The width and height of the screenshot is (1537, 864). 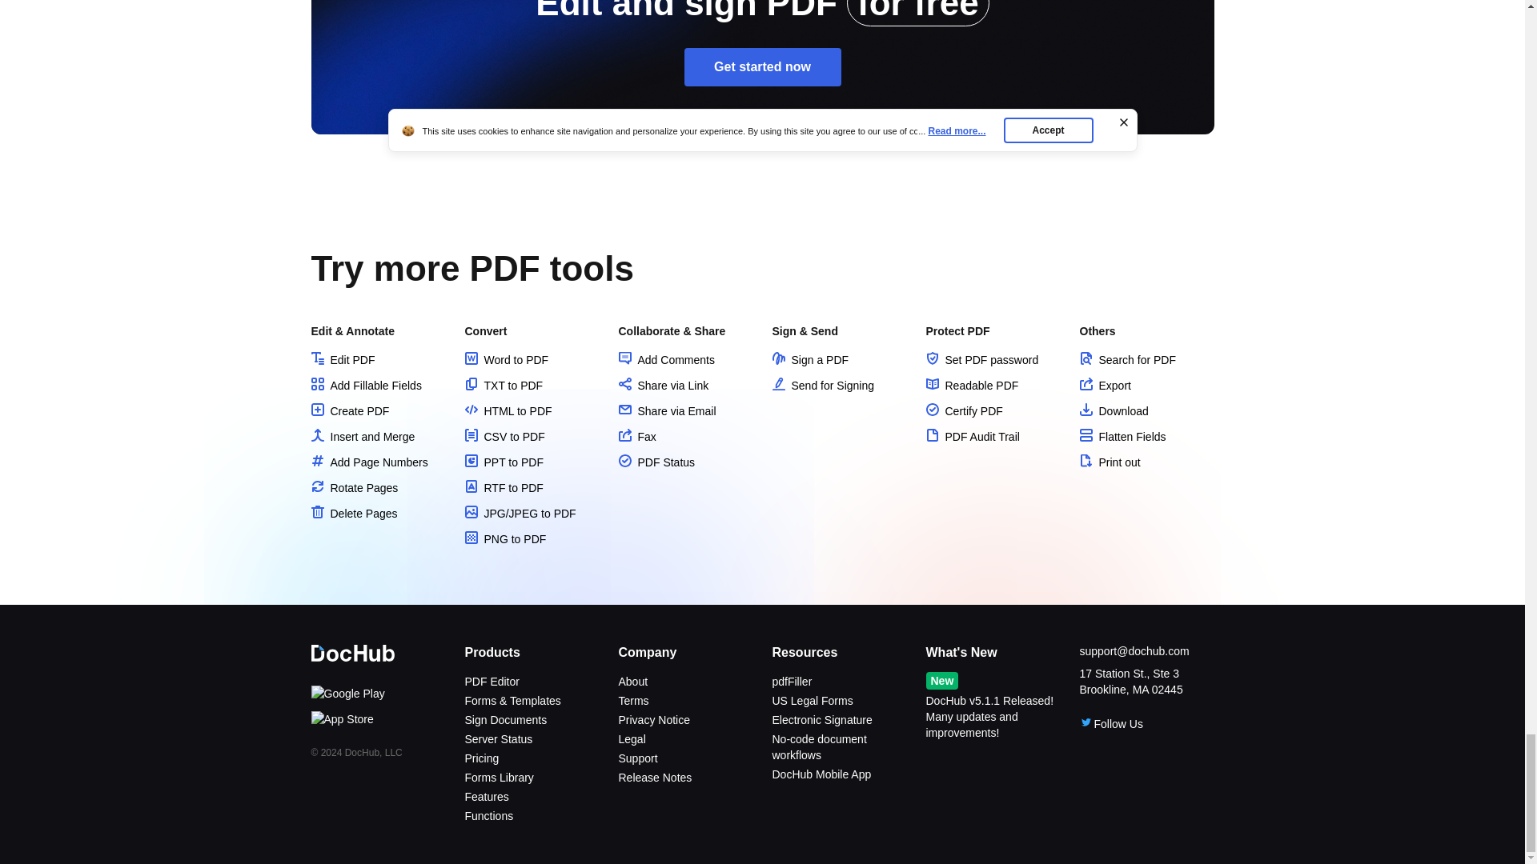 I want to click on Add Comments, so click(x=666, y=359).